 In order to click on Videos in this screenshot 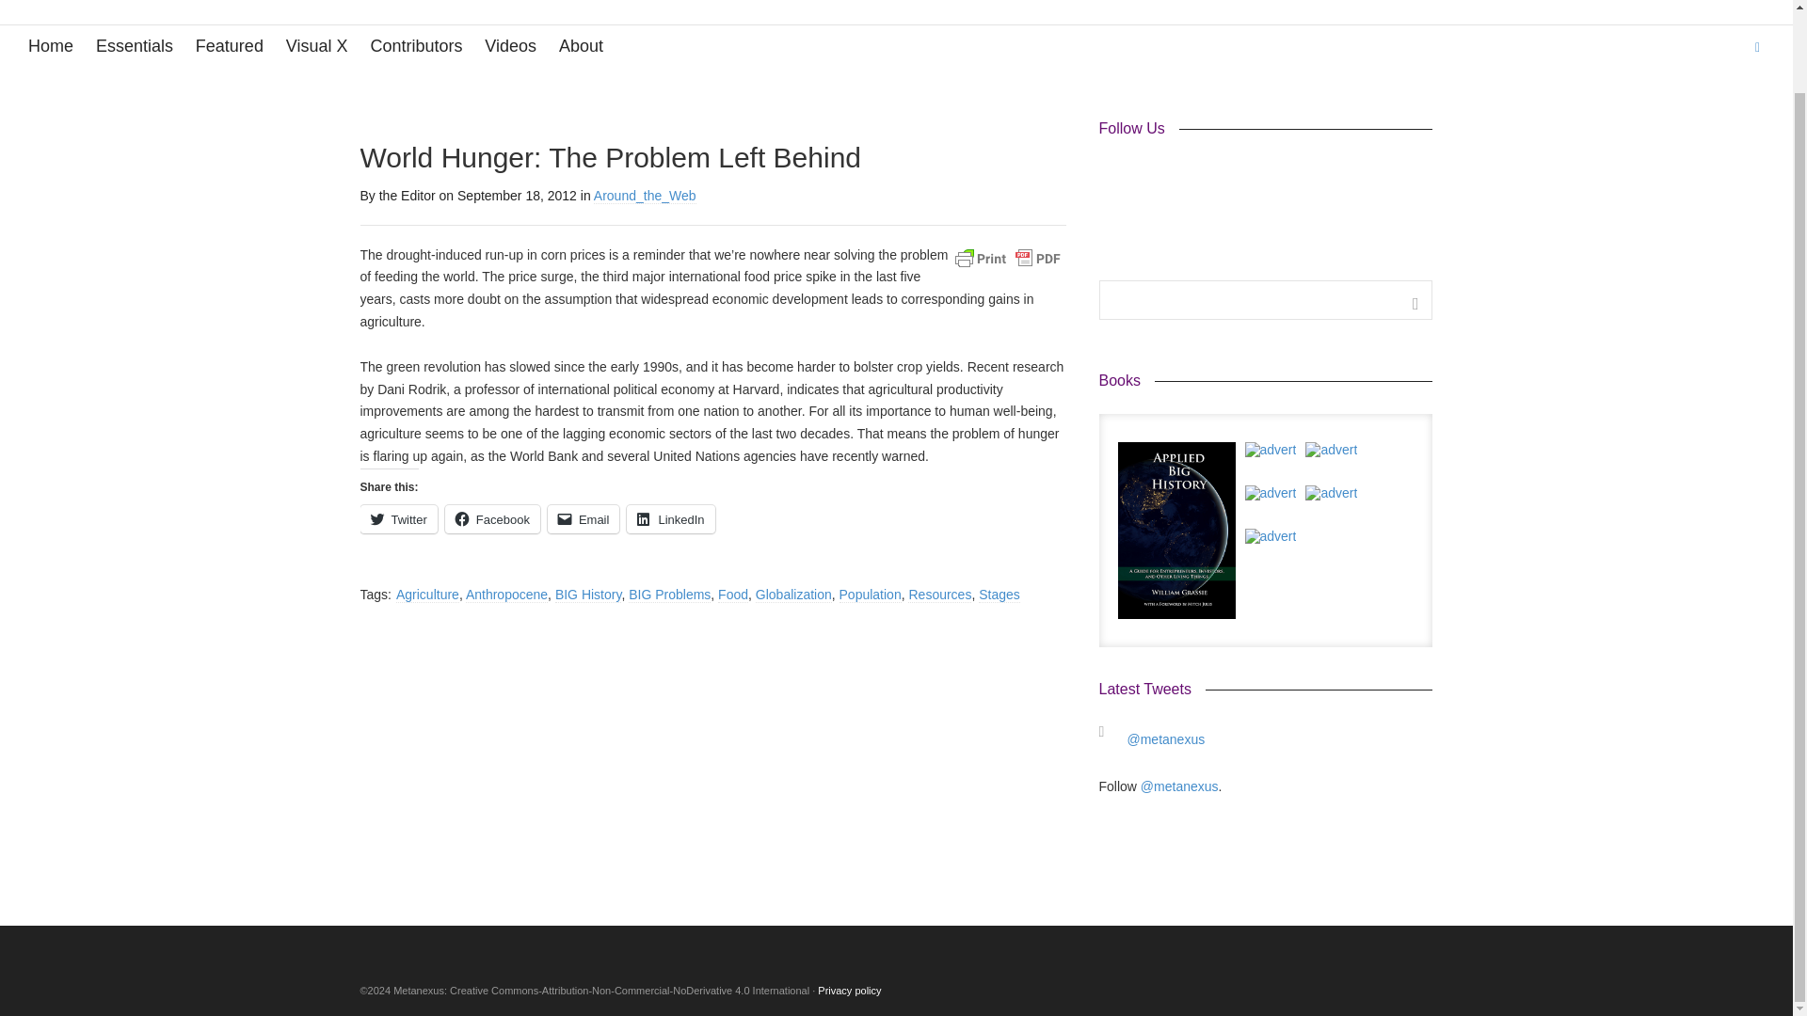, I will do `click(510, 47)`.